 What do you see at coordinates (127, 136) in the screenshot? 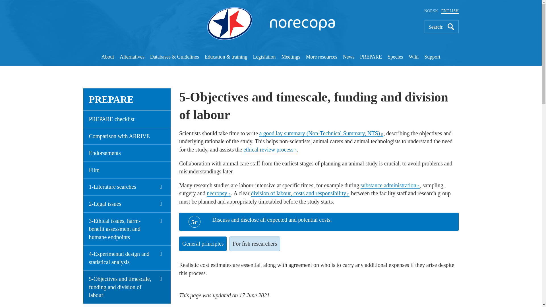
I see `Comparison with ARRIVE` at bounding box center [127, 136].